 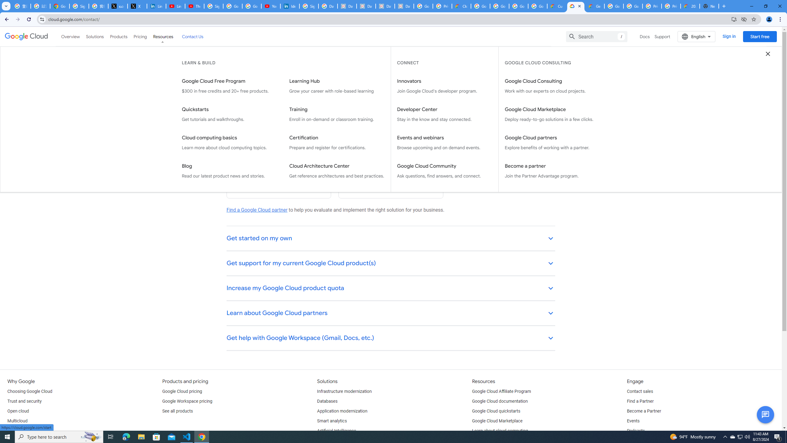 What do you see at coordinates (71, 36) in the screenshot?
I see `Overview` at bounding box center [71, 36].